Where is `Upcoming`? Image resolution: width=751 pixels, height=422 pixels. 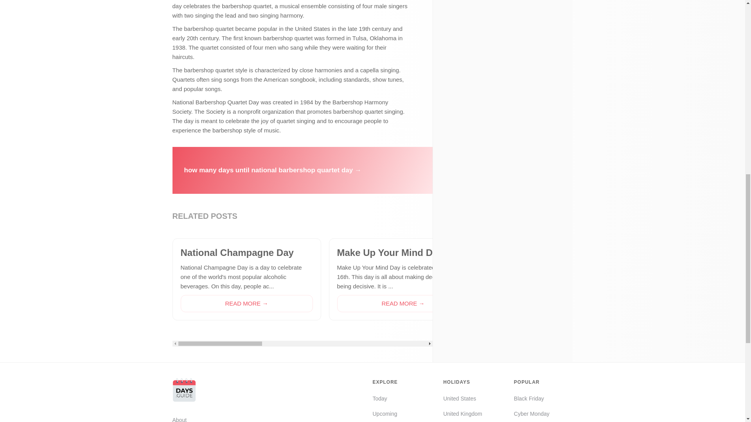
Upcoming is located at coordinates (386, 413).